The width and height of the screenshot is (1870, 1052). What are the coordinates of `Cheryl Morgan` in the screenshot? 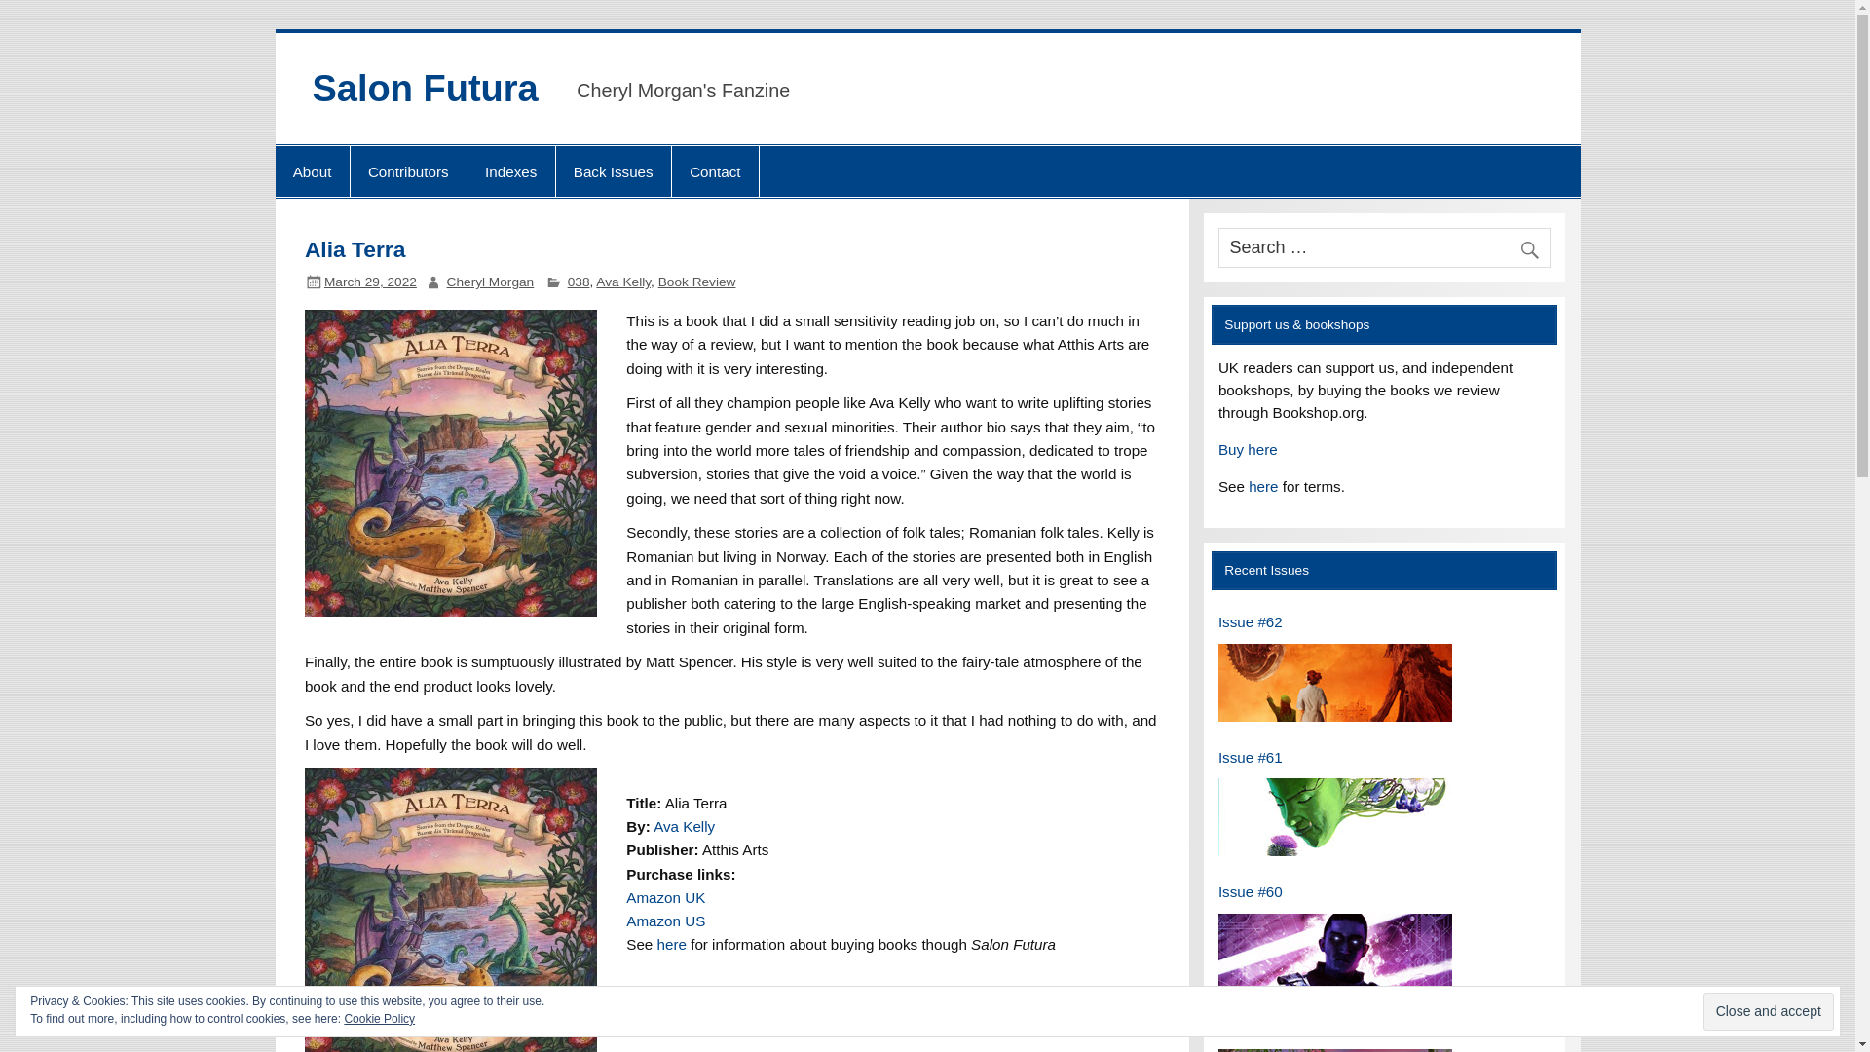 It's located at (491, 282).